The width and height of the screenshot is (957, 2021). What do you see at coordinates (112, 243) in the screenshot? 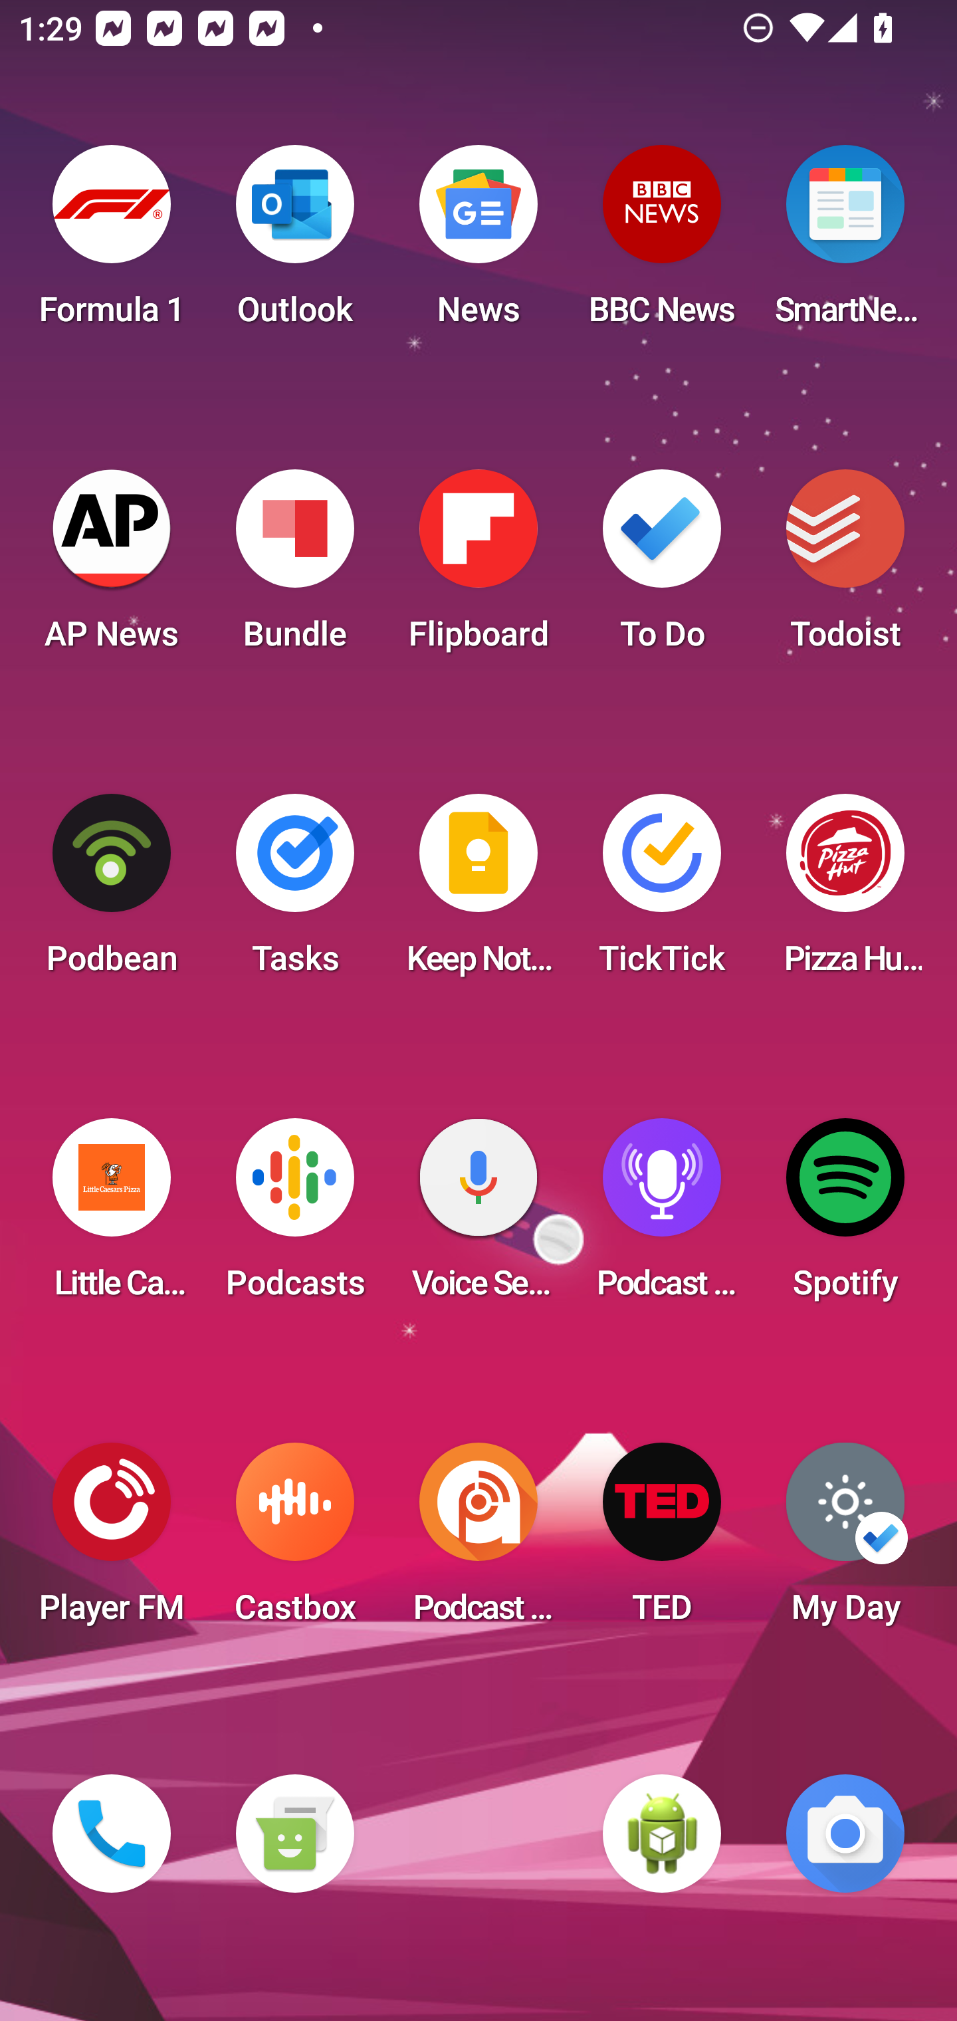
I see `Formula 1` at bounding box center [112, 243].